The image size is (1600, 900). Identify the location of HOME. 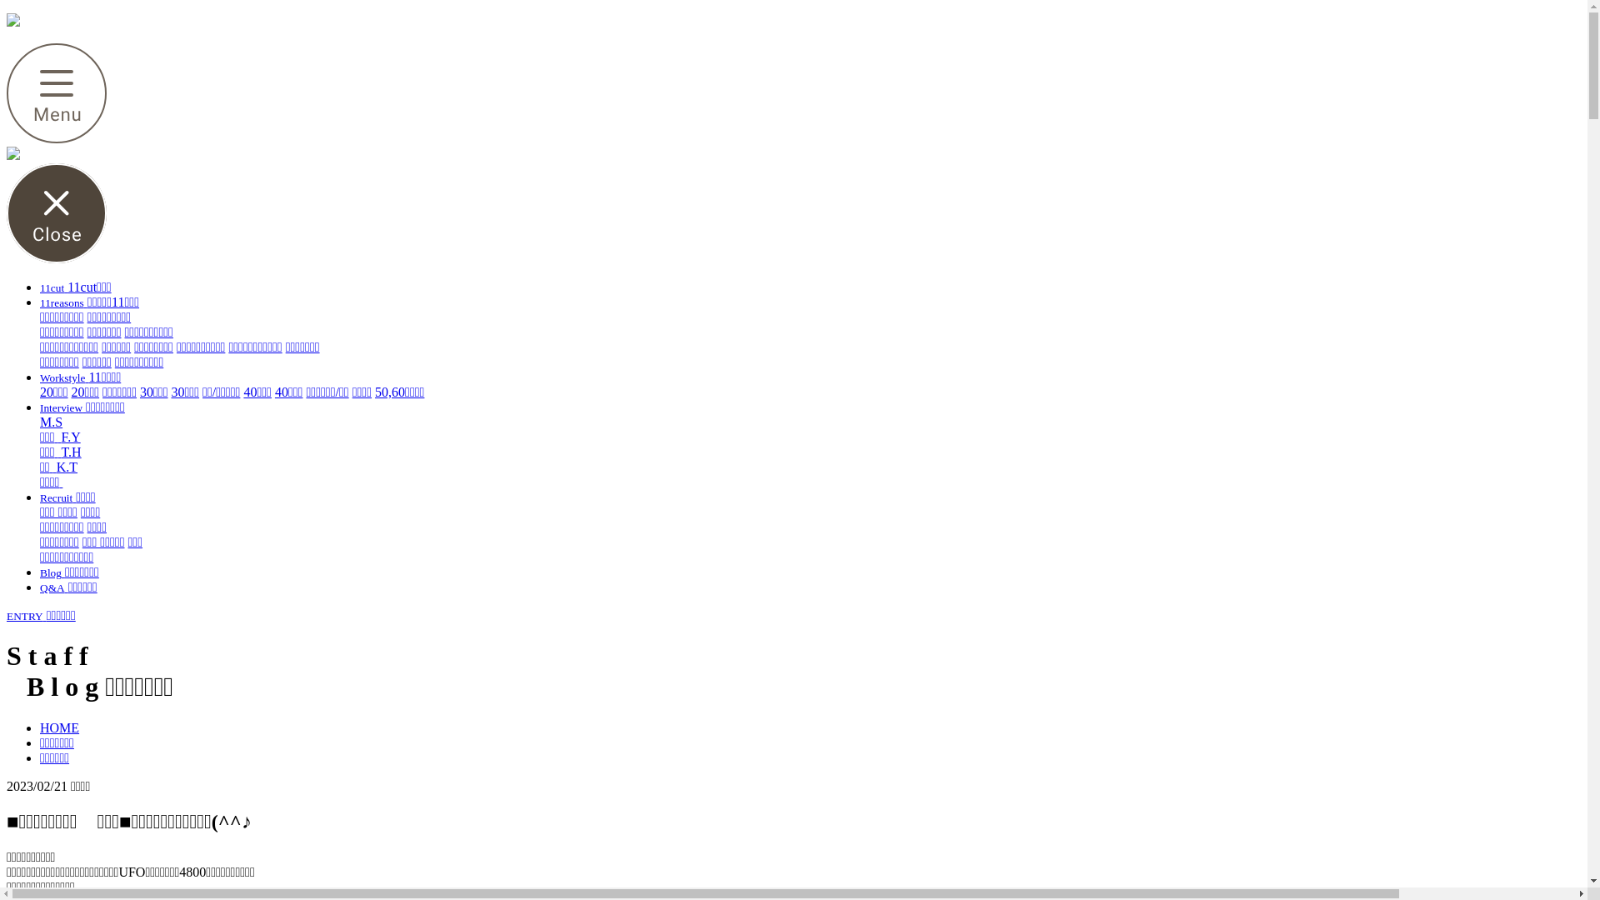
(60, 728).